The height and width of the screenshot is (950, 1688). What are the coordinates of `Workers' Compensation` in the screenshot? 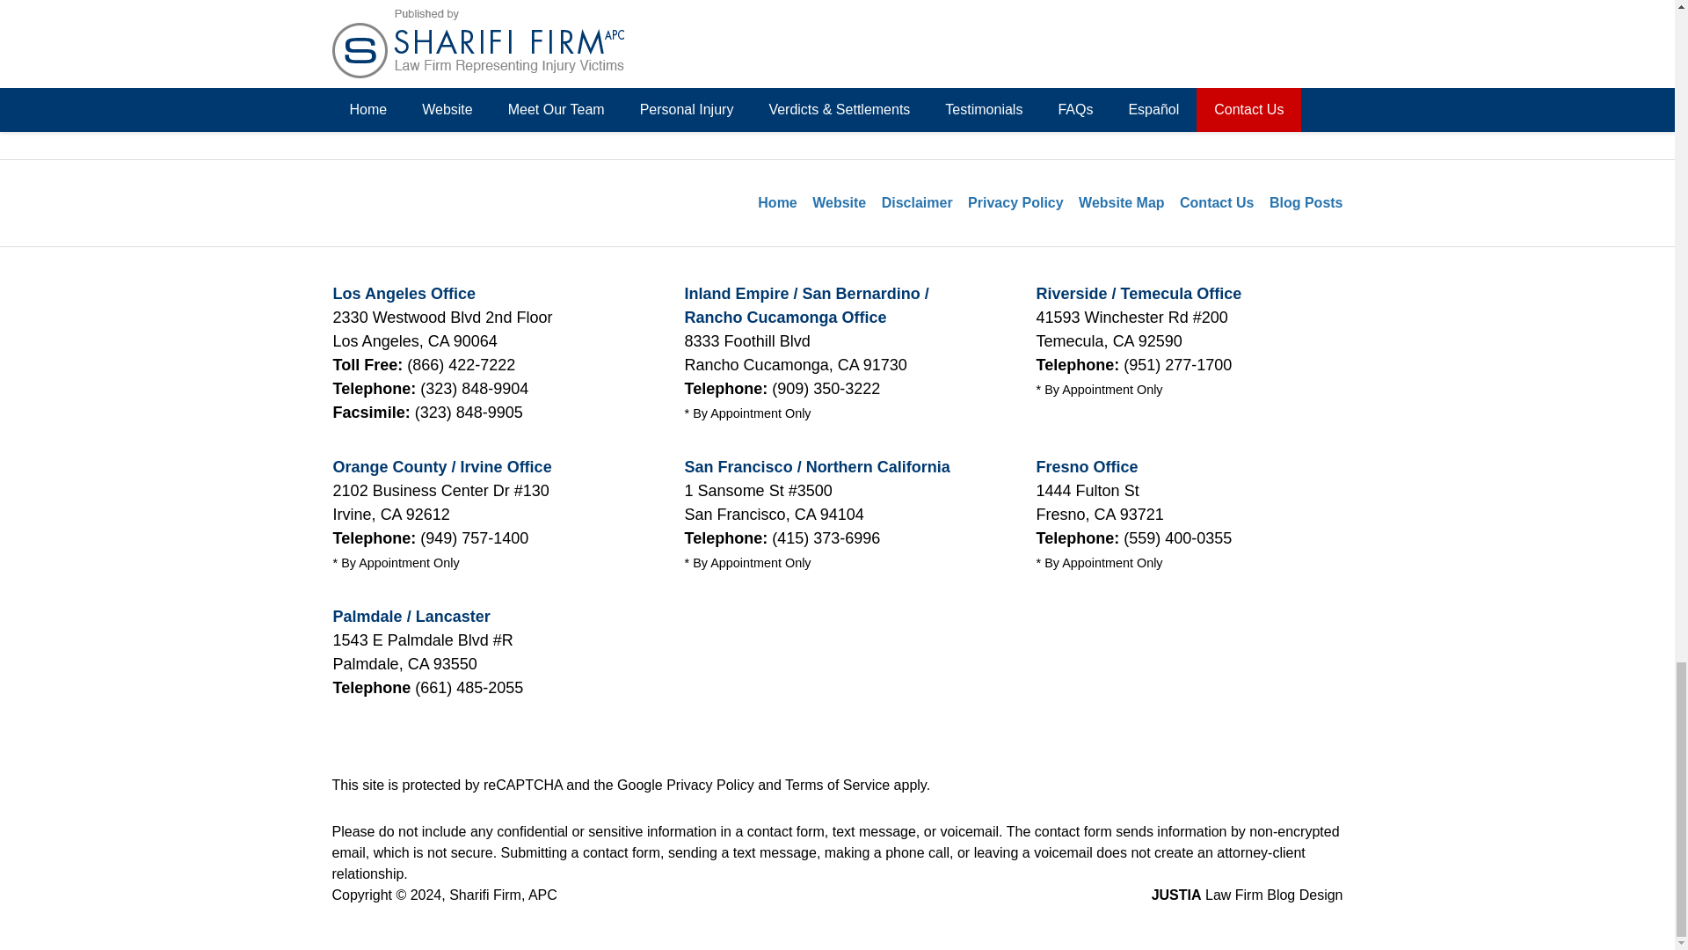 It's located at (461, 7).